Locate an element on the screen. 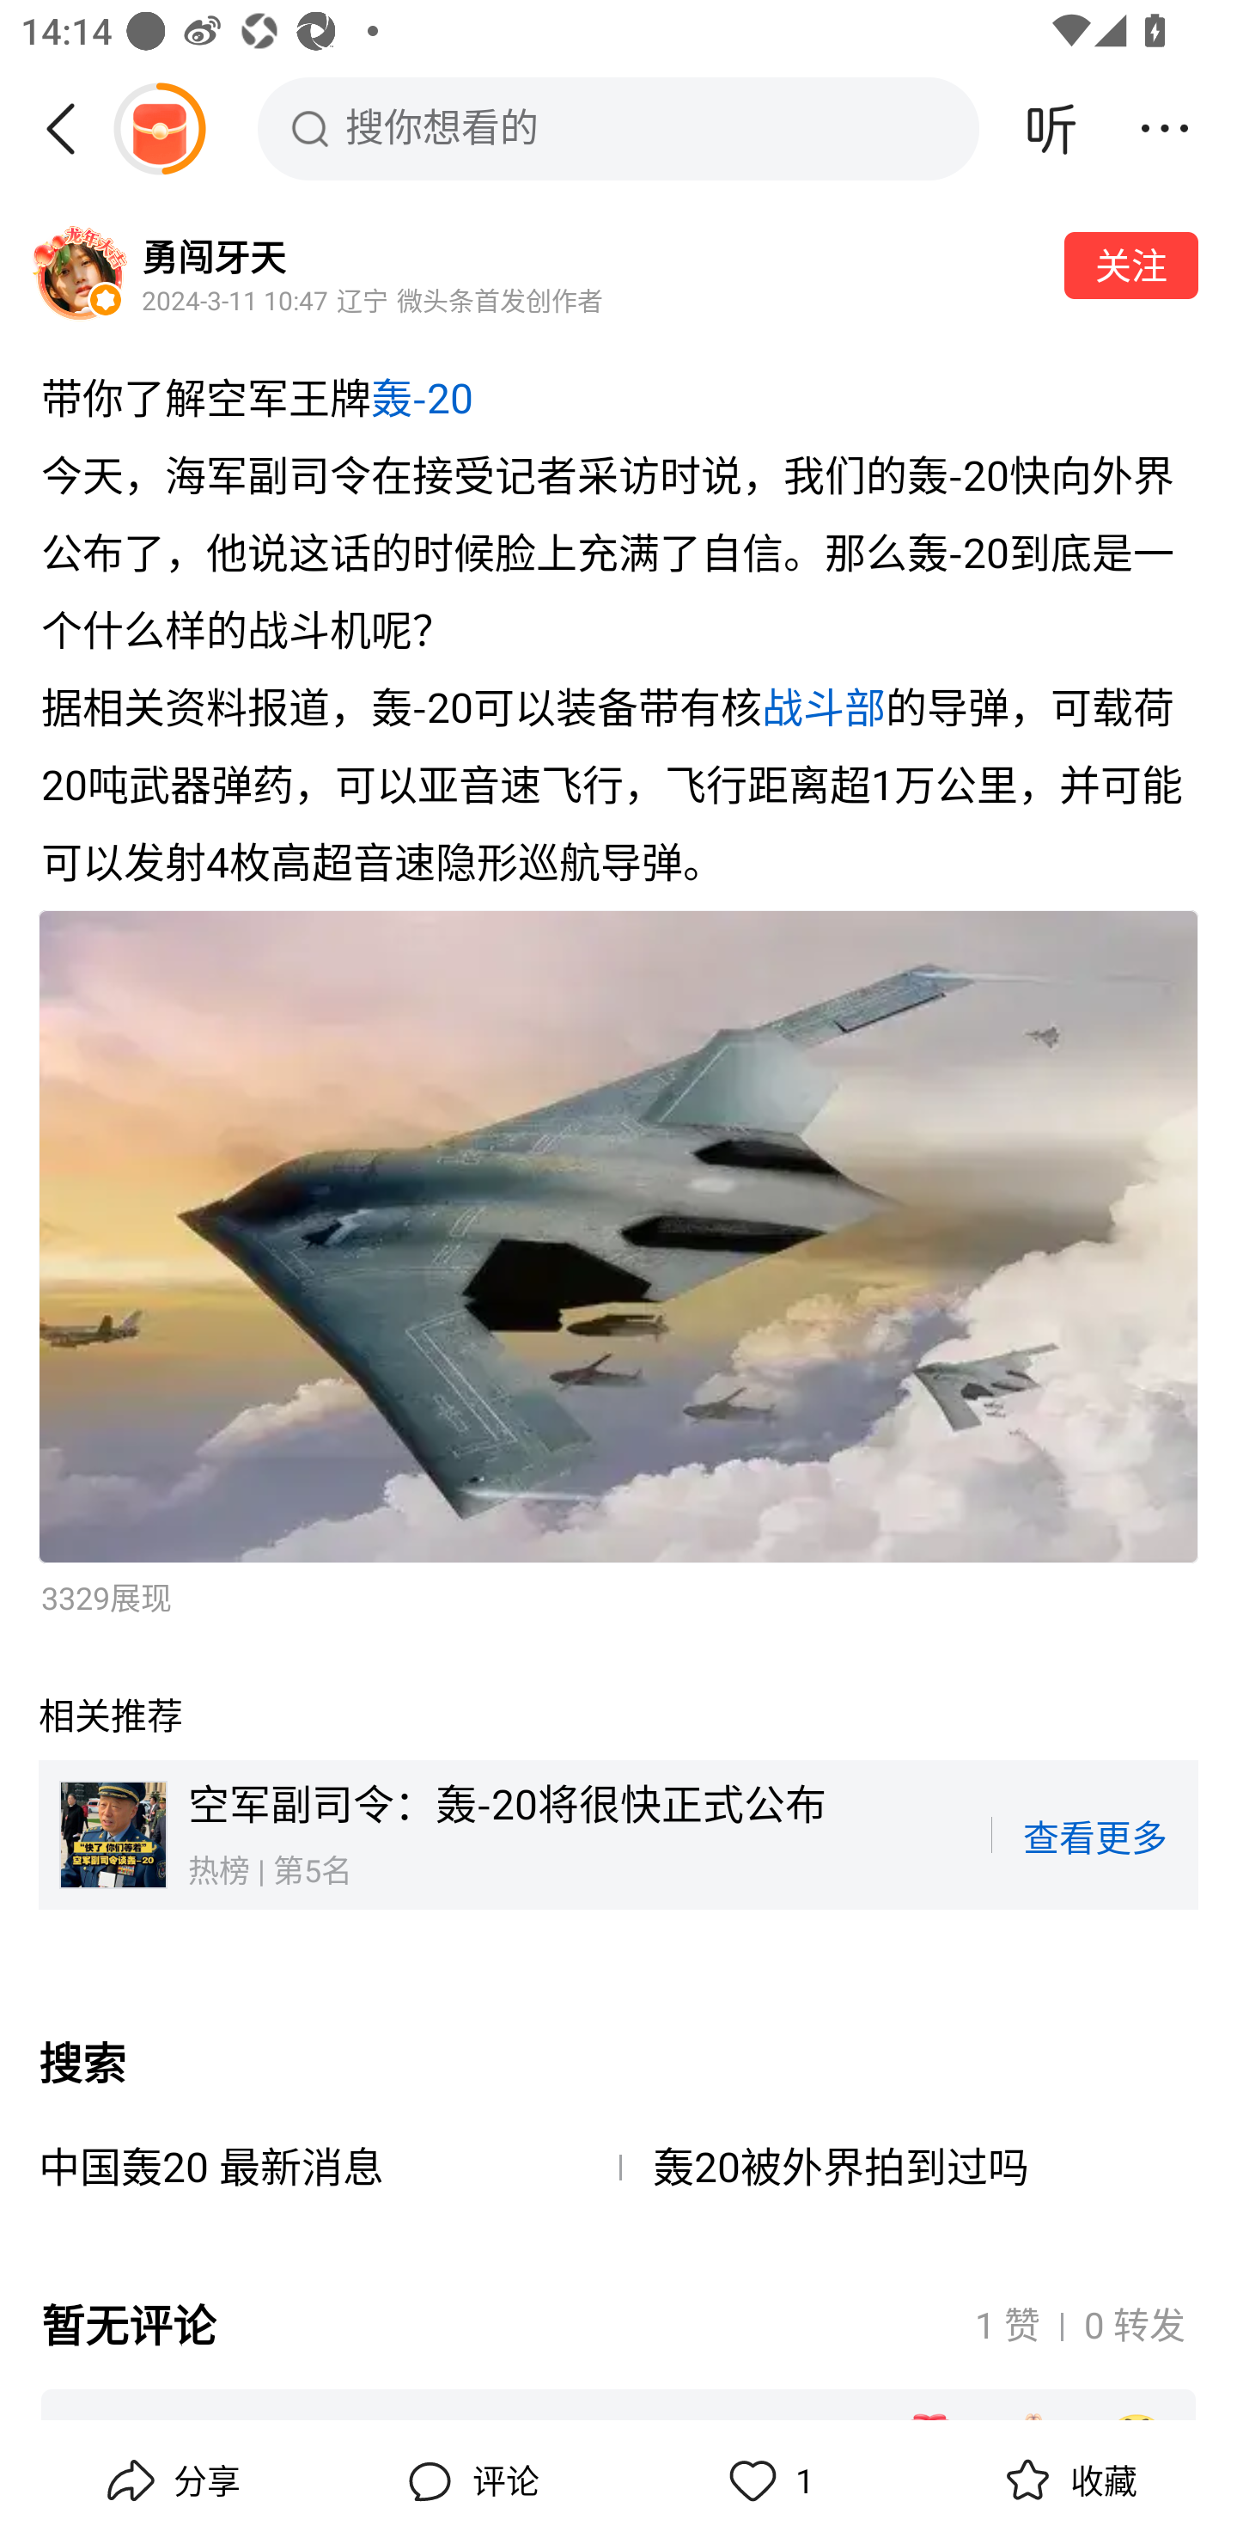  阅读赚金币 is located at coordinates (159, 128).